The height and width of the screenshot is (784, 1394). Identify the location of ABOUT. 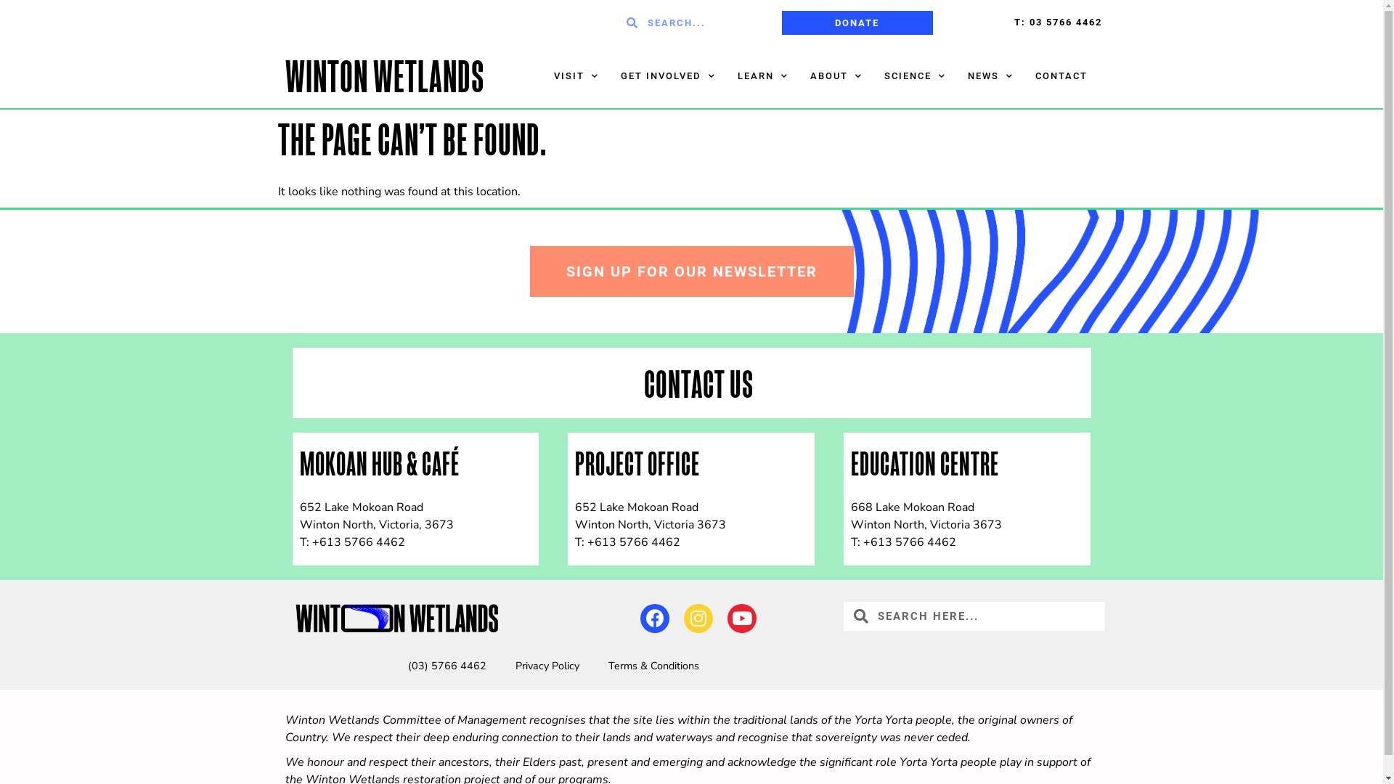
(836, 76).